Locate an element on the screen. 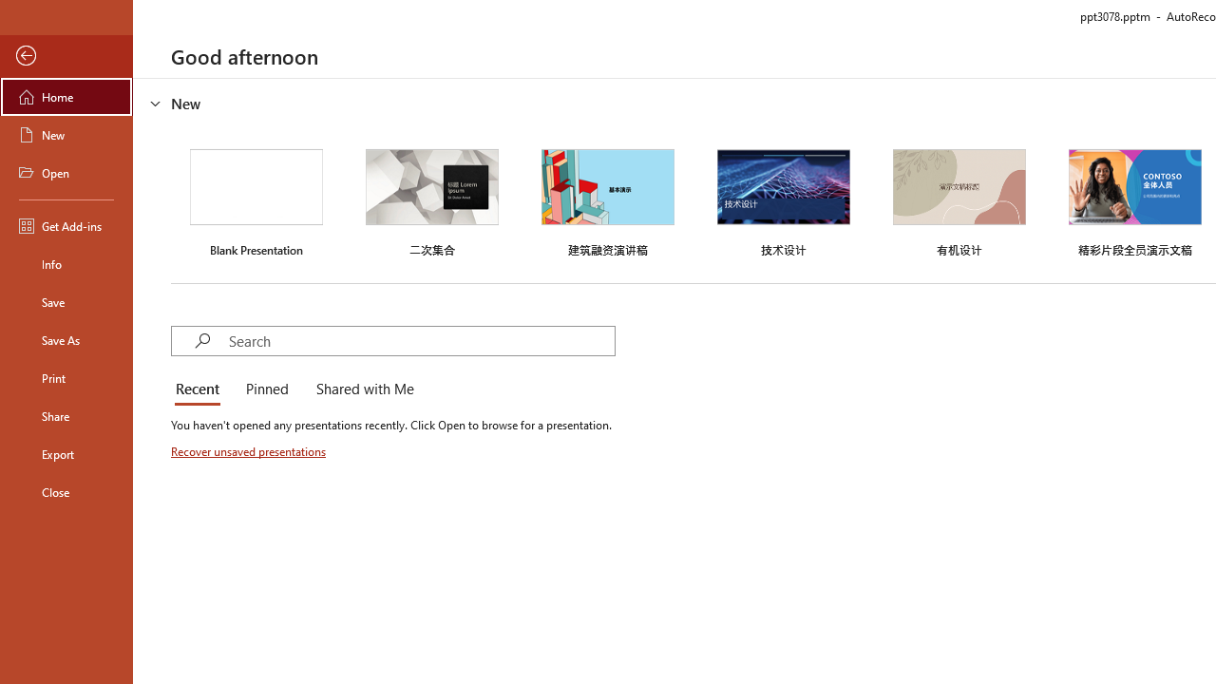 Image resolution: width=1216 pixels, height=684 pixels. Shared with Me is located at coordinates (361, 389).